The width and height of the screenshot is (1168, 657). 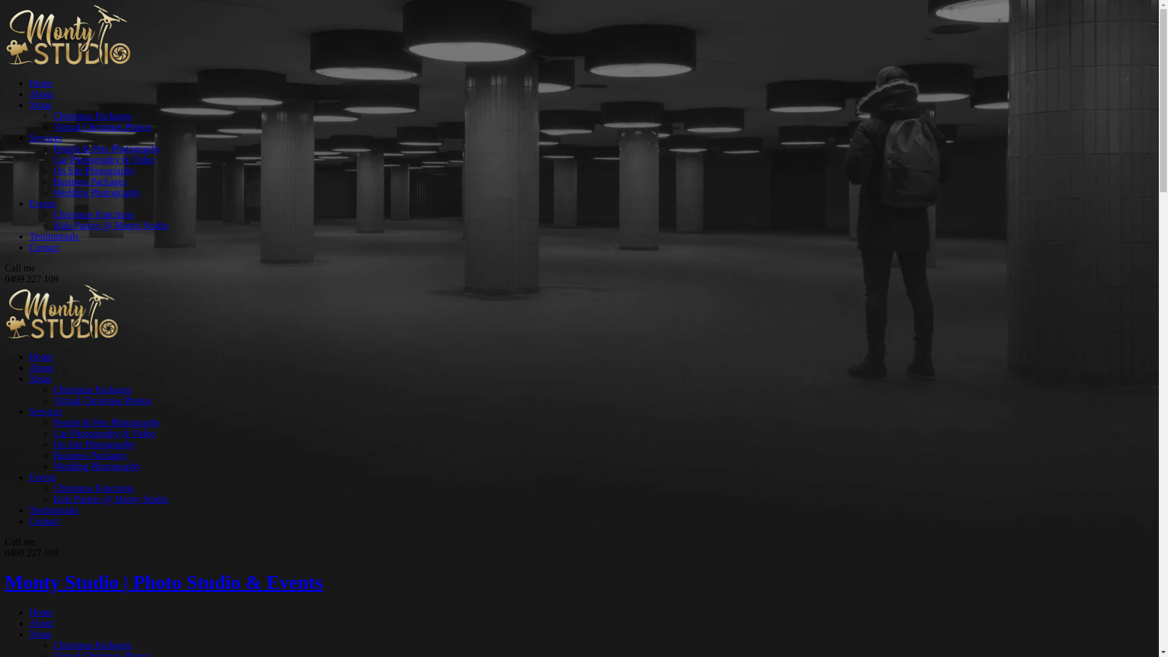 What do you see at coordinates (43, 203) in the screenshot?
I see `Events` at bounding box center [43, 203].